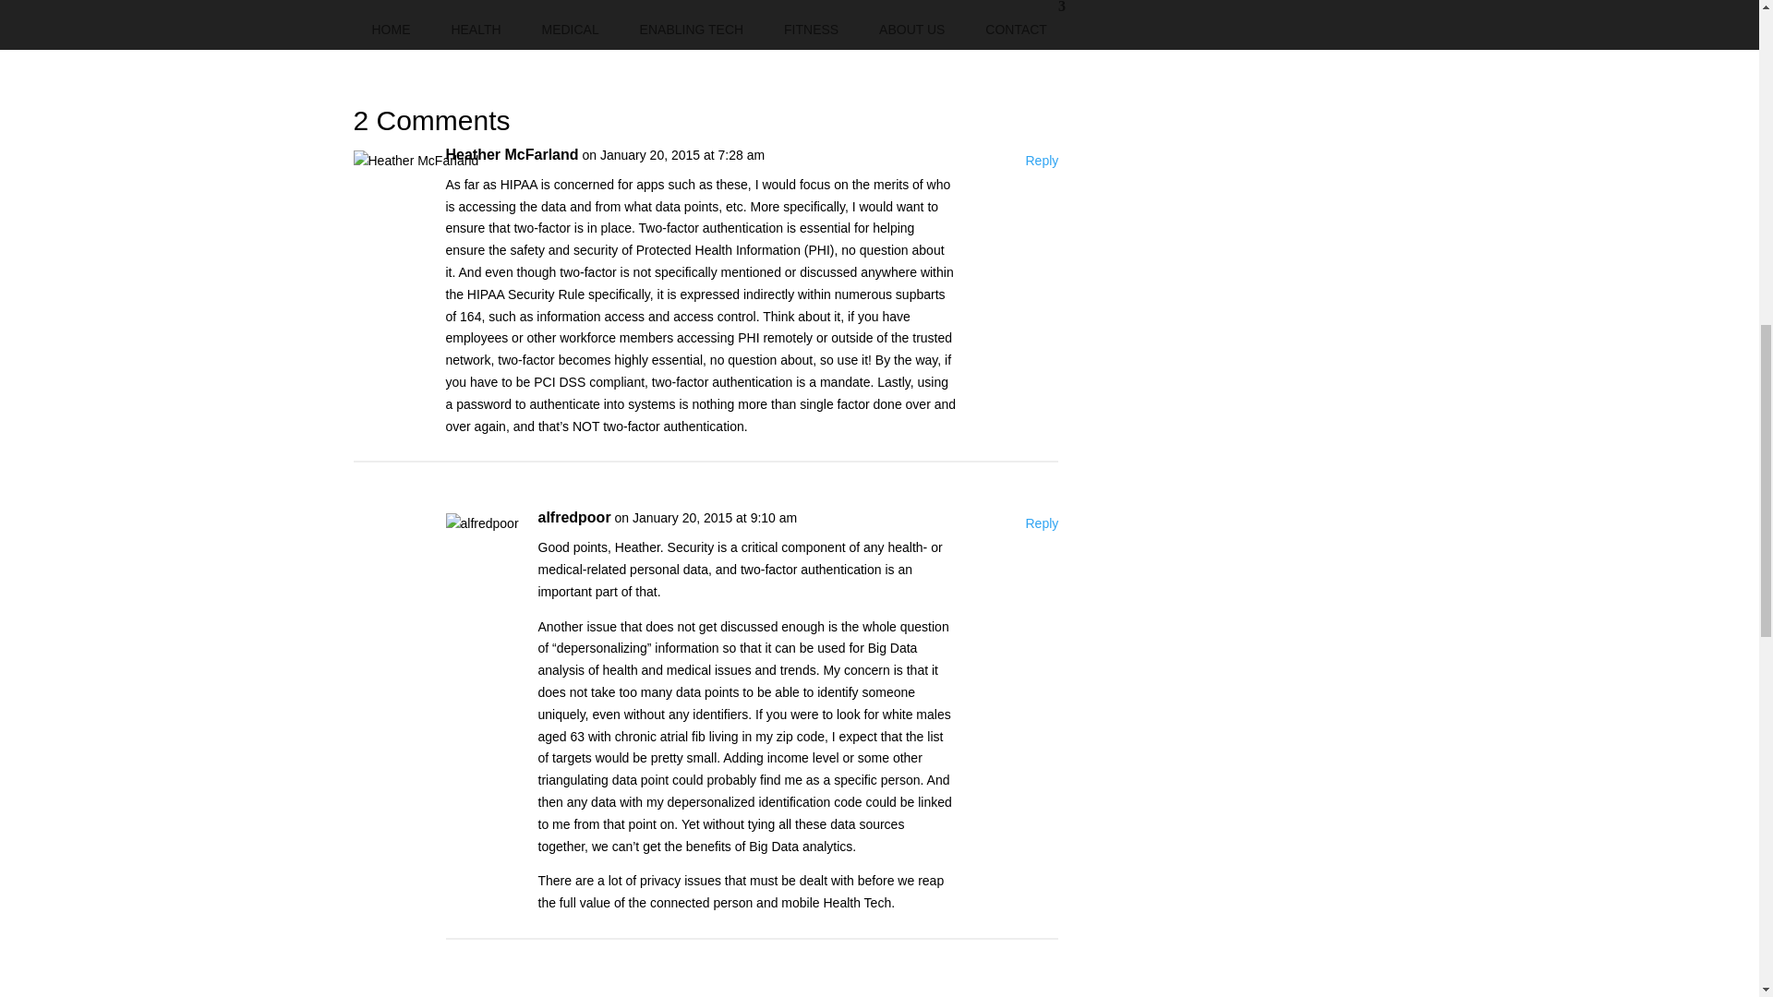  I want to click on Heather McFarland, so click(511, 155).